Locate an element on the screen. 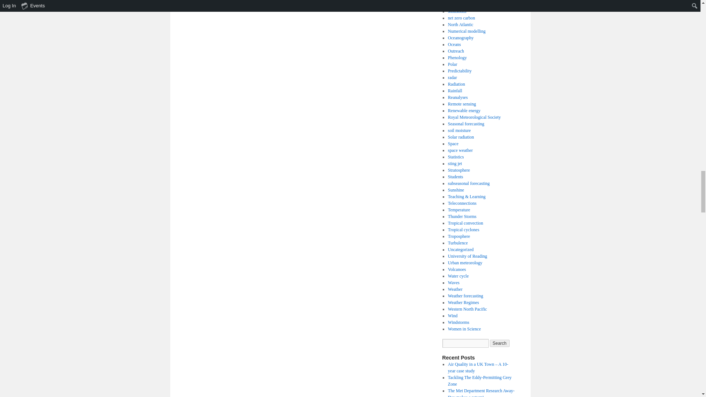  Search is located at coordinates (500, 343).